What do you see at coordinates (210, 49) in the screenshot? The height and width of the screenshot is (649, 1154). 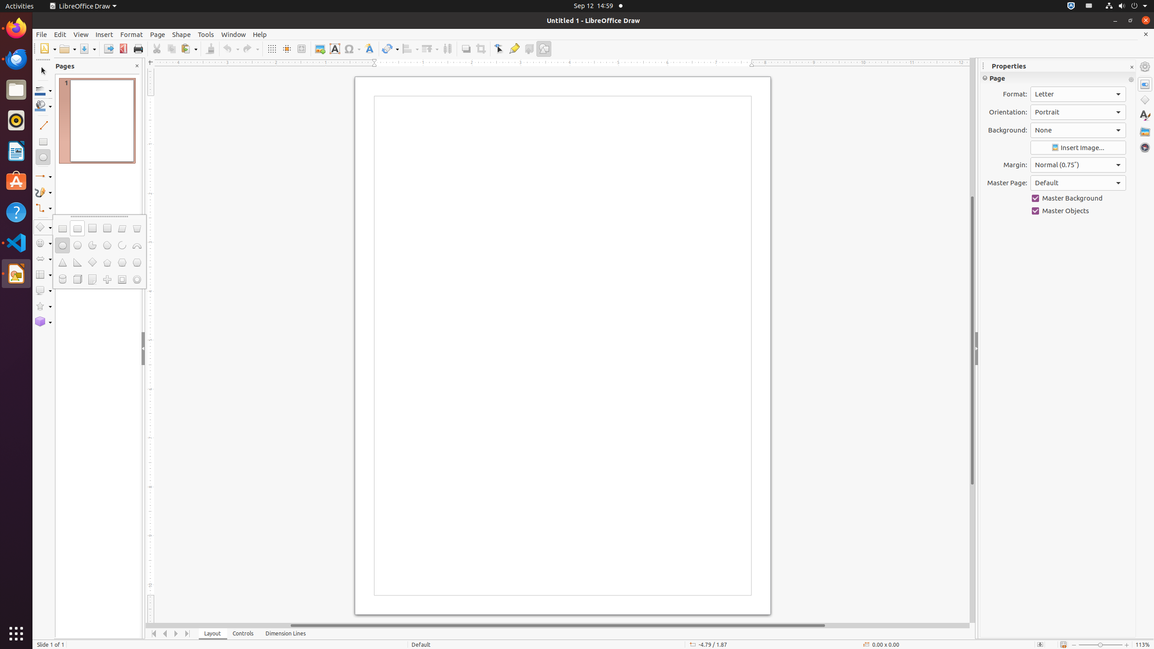 I see `Clone` at bounding box center [210, 49].